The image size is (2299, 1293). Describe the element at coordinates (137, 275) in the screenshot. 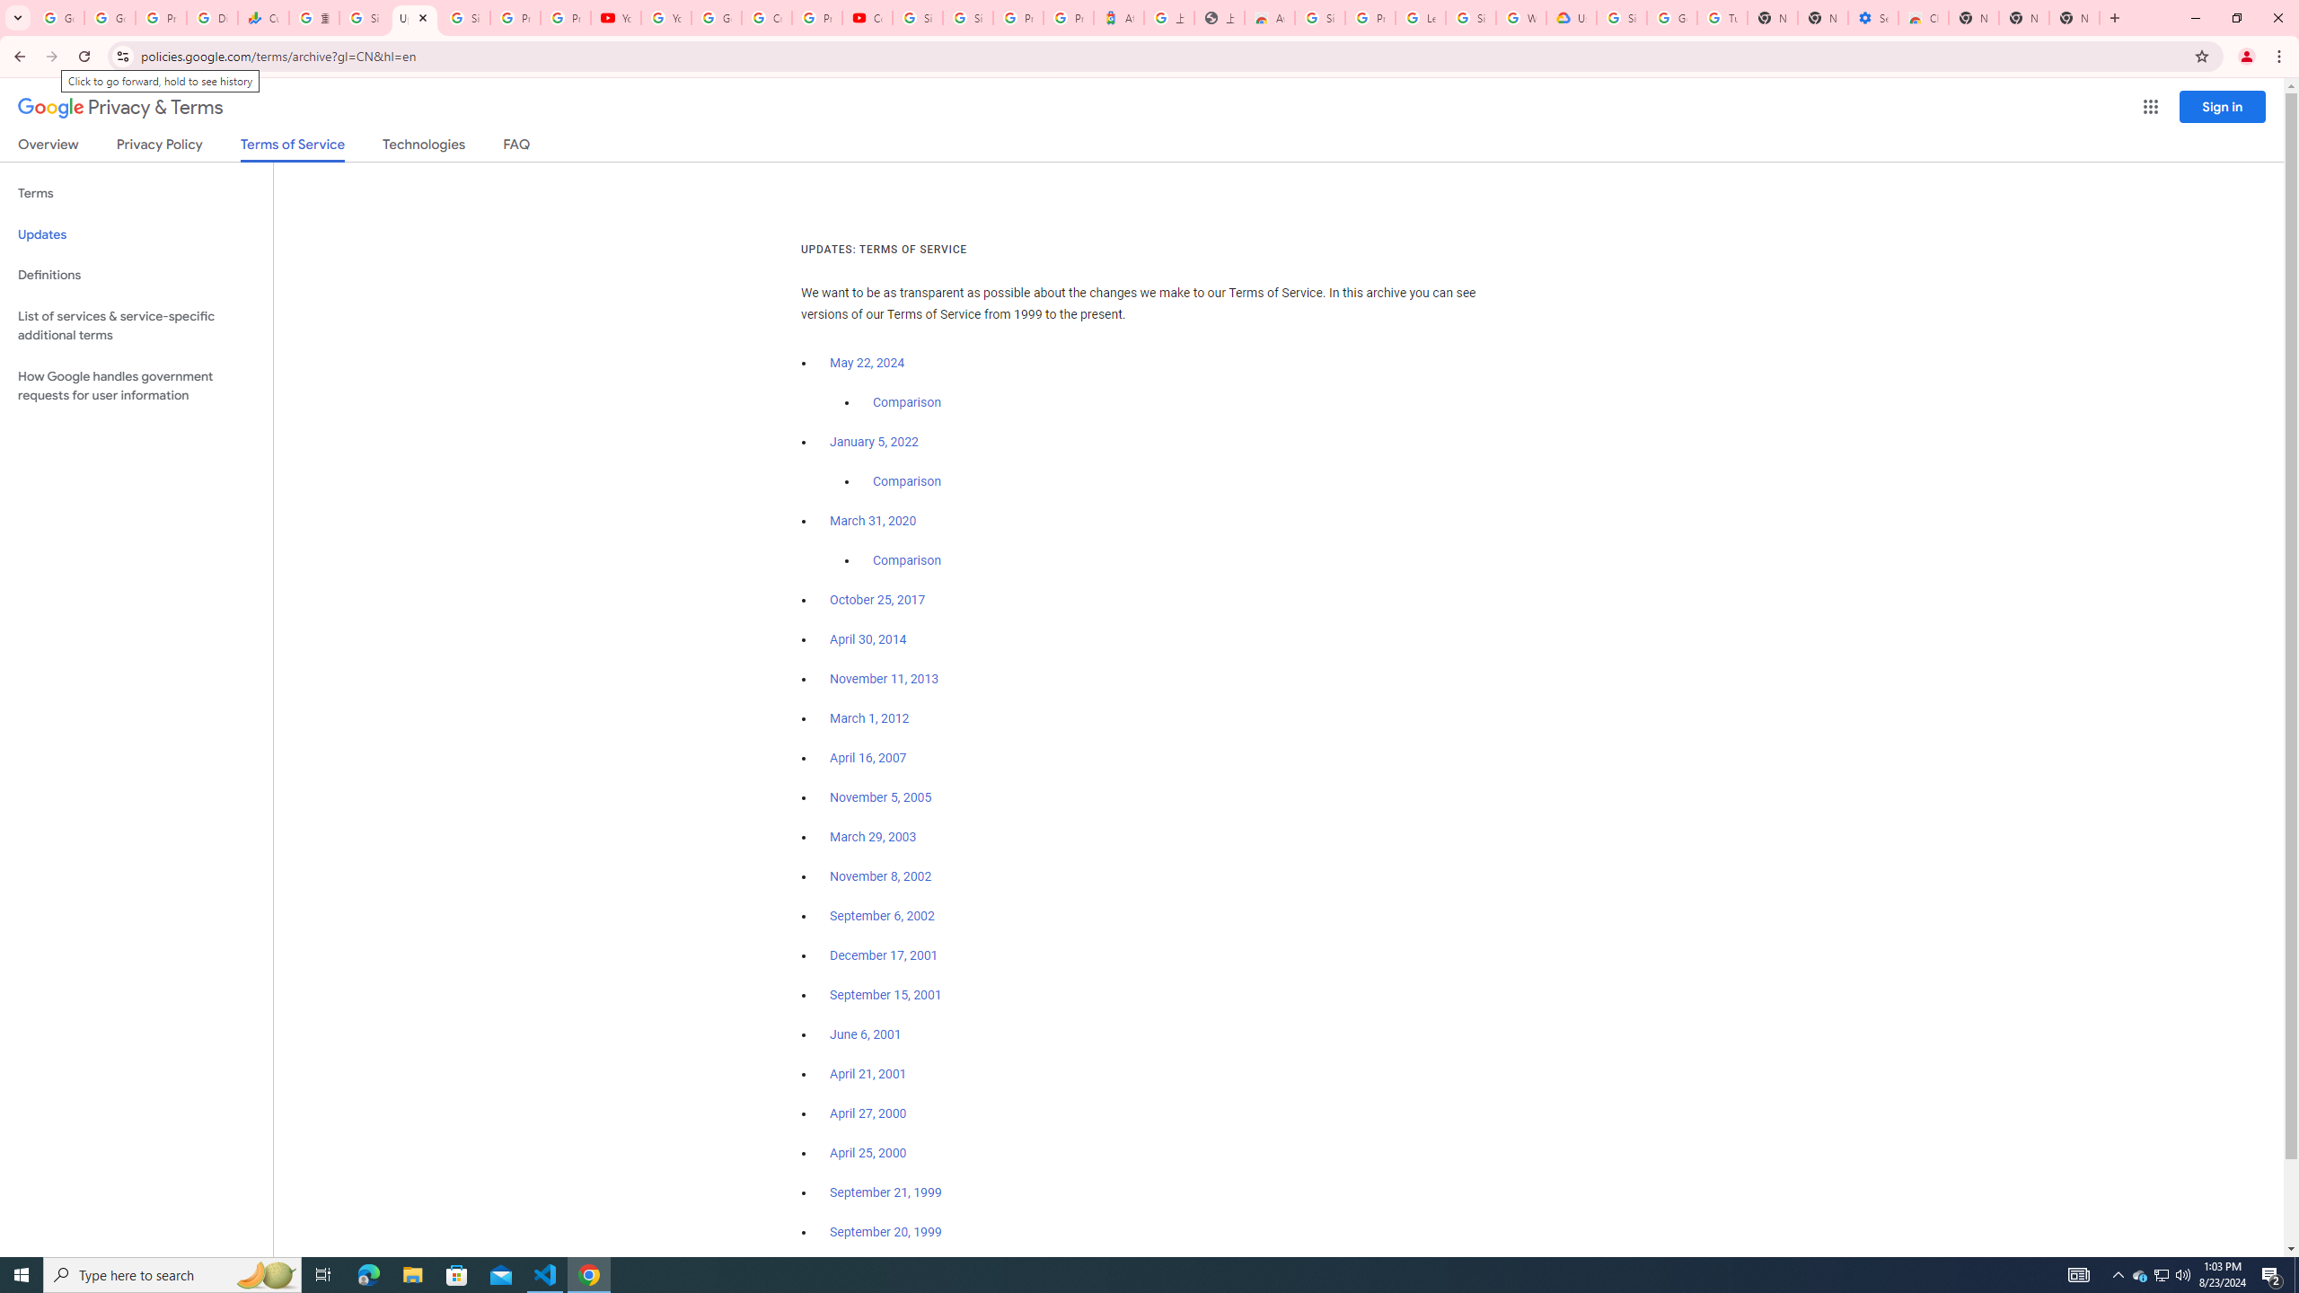

I see `Definitions` at that location.